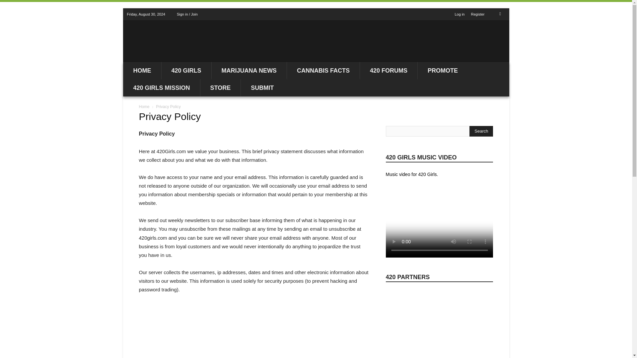 The image size is (637, 358). Describe the element at coordinates (142, 70) in the screenshot. I see `HOME` at that location.